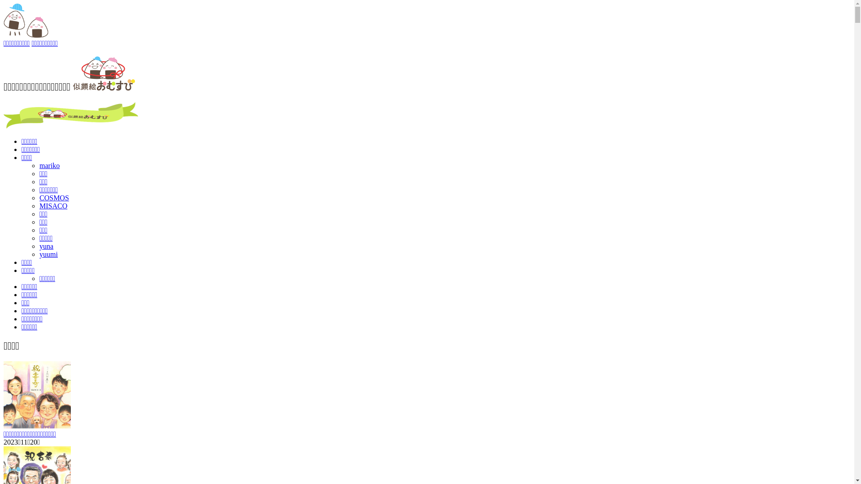  Describe the element at coordinates (48, 255) in the screenshot. I see `yuumi` at that location.